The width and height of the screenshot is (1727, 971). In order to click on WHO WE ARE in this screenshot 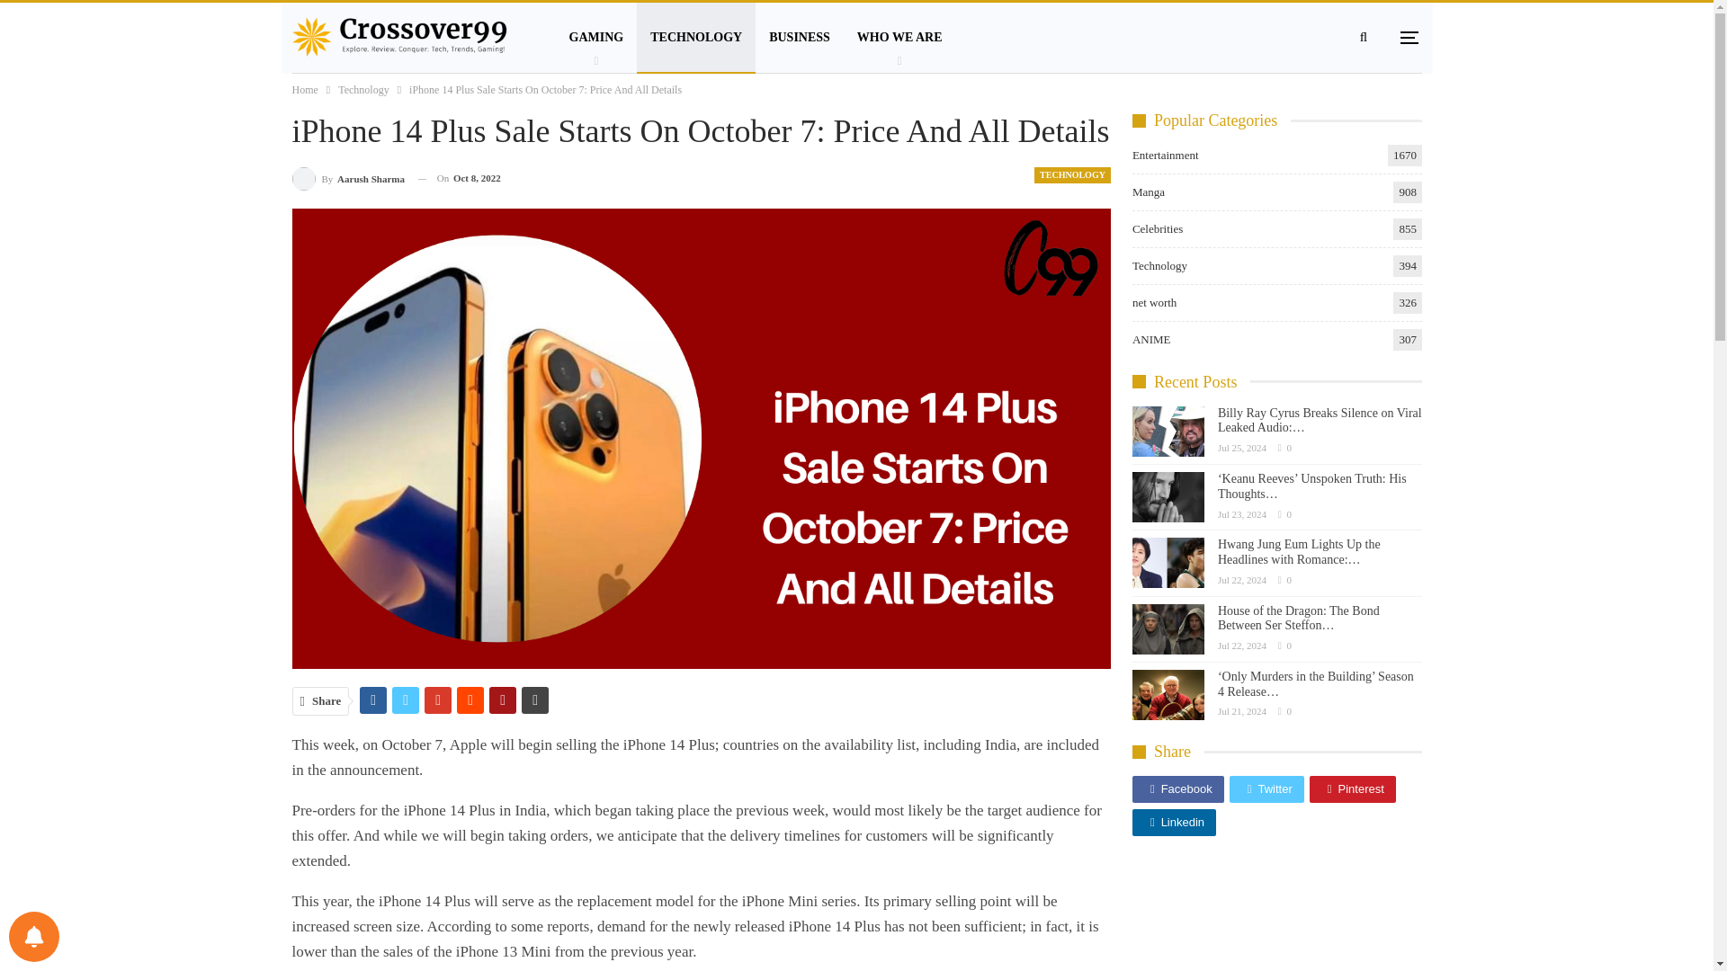, I will do `click(899, 38)`.